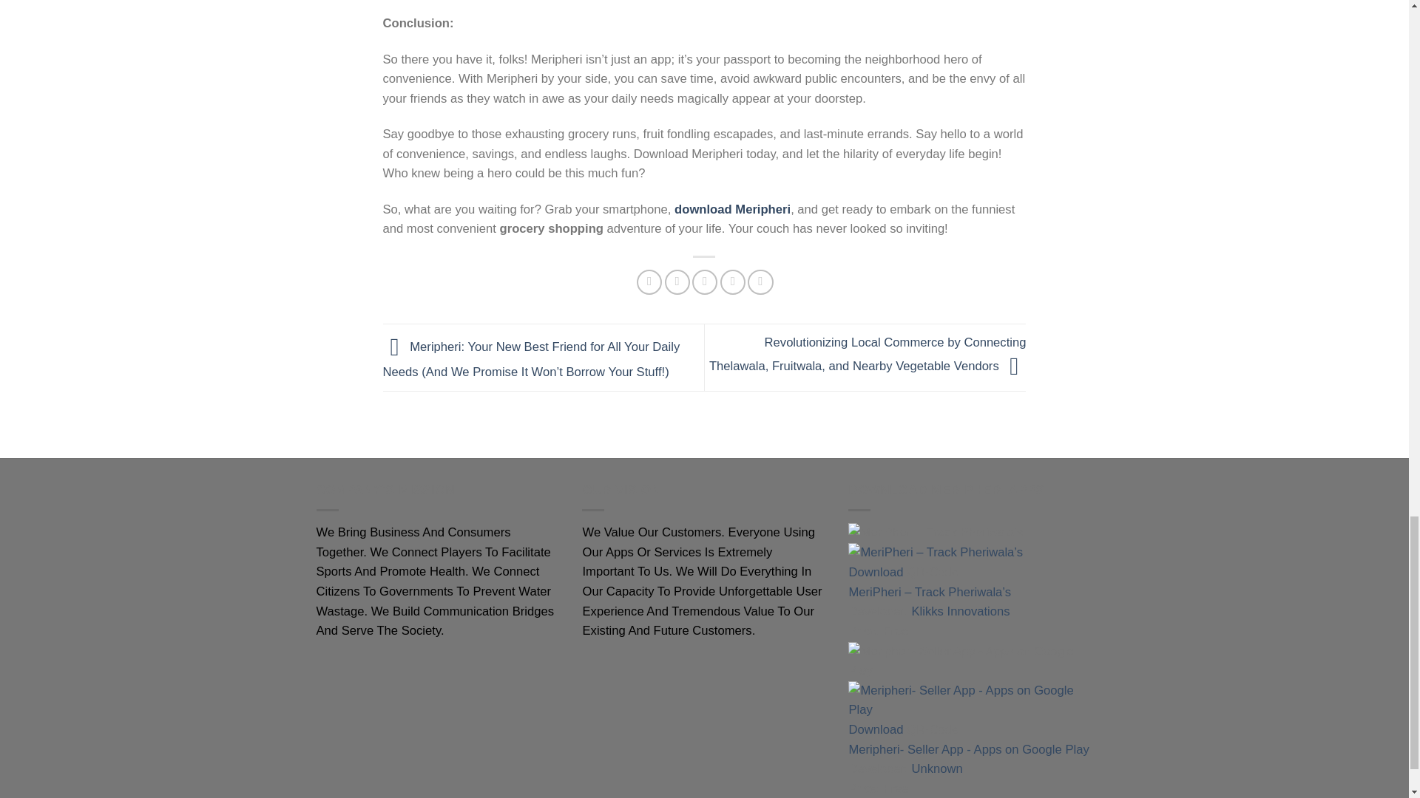  What do you see at coordinates (732, 209) in the screenshot?
I see `download Meripheri` at bounding box center [732, 209].